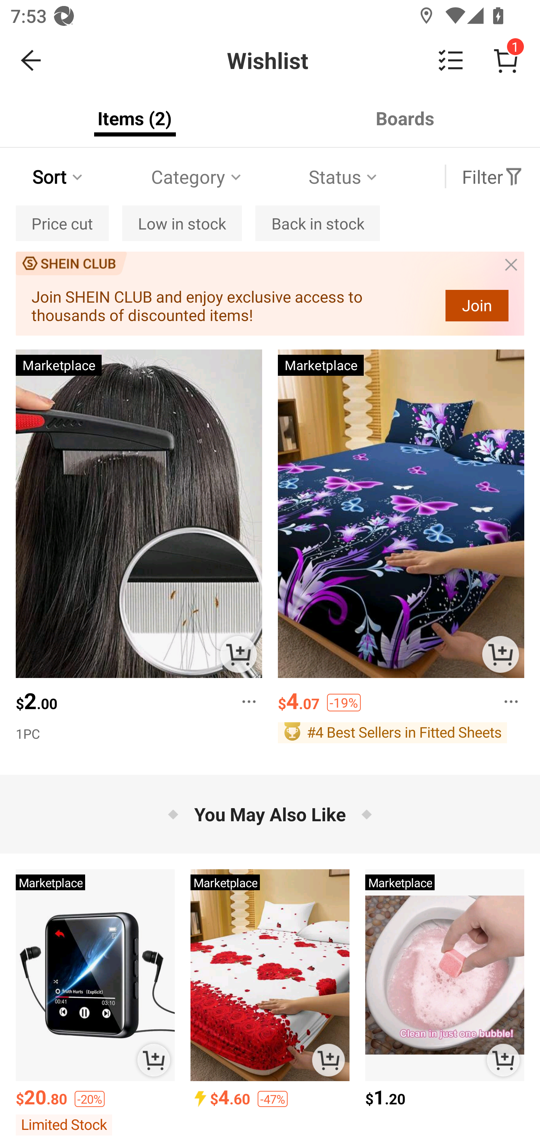 Image resolution: width=540 pixels, height=1140 pixels. What do you see at coordinates (344, 177) in the screenshot?
I see `Status` at bounding box center [344, 177].